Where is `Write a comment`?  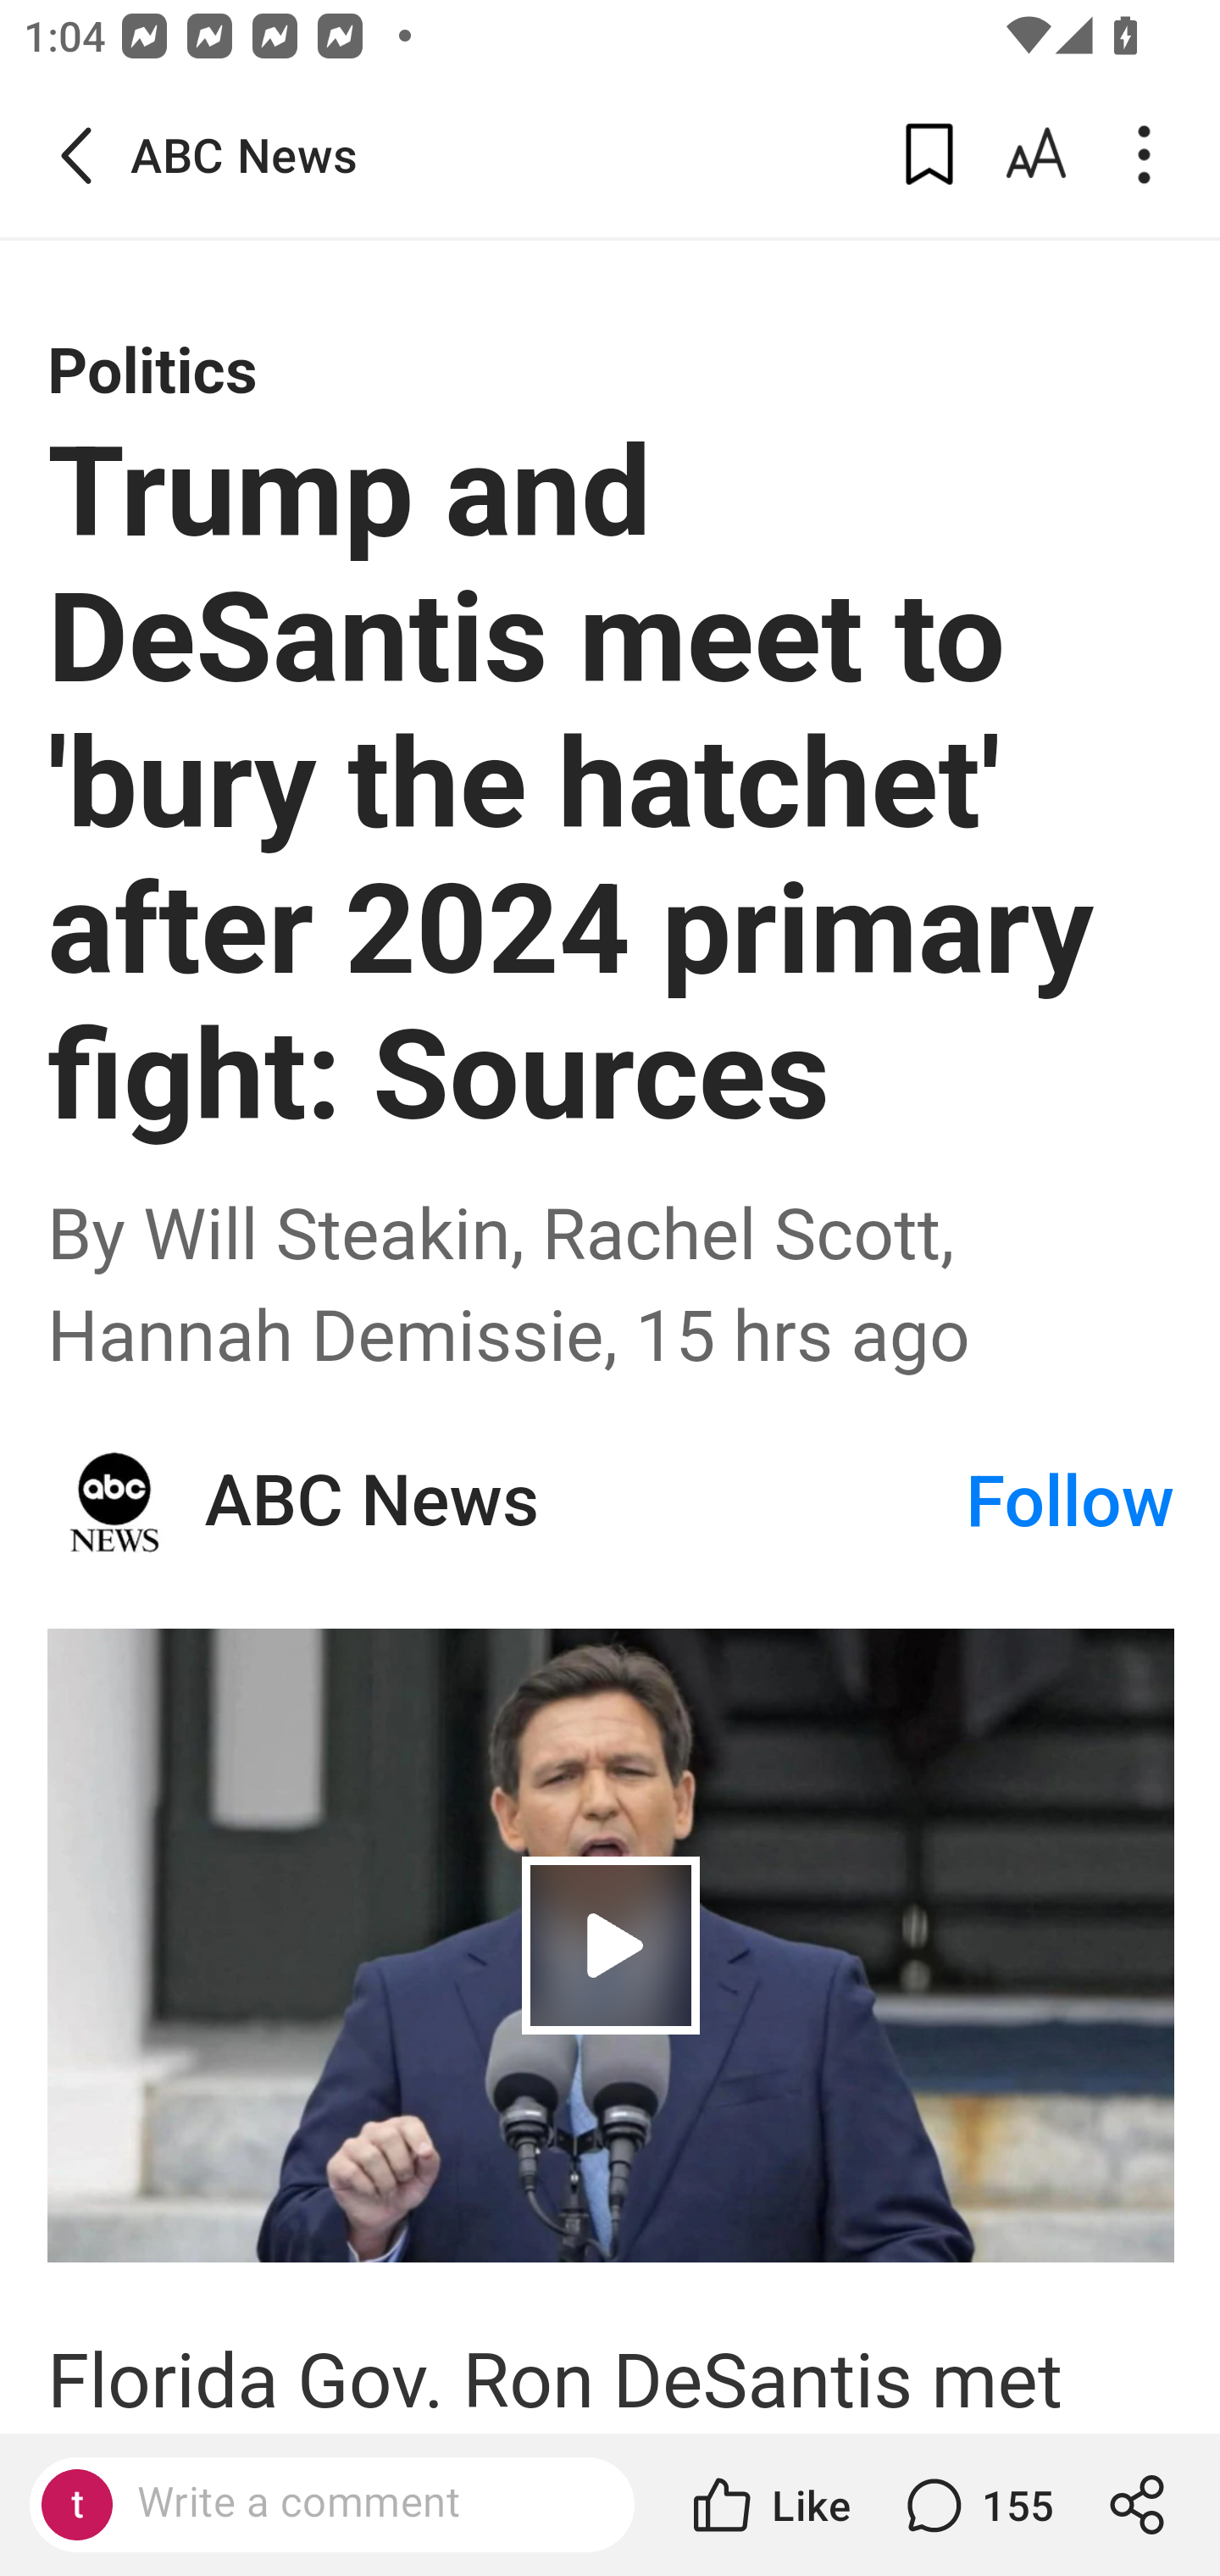 Write a comment is located at coordinates (360, 2503).